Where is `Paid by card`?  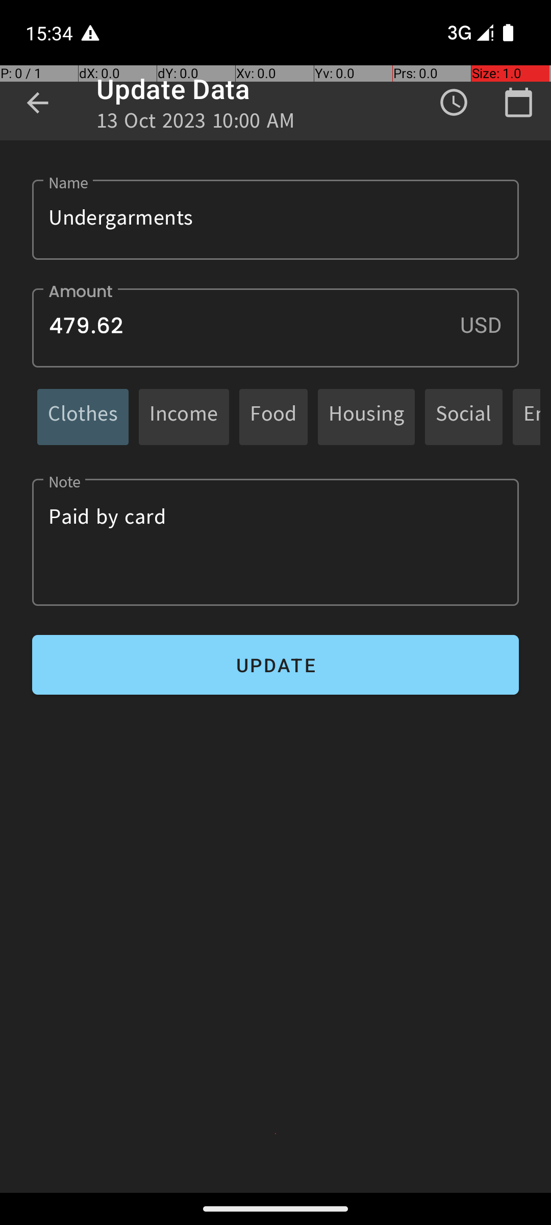
Paid by card is located at coordinates (275, 542).